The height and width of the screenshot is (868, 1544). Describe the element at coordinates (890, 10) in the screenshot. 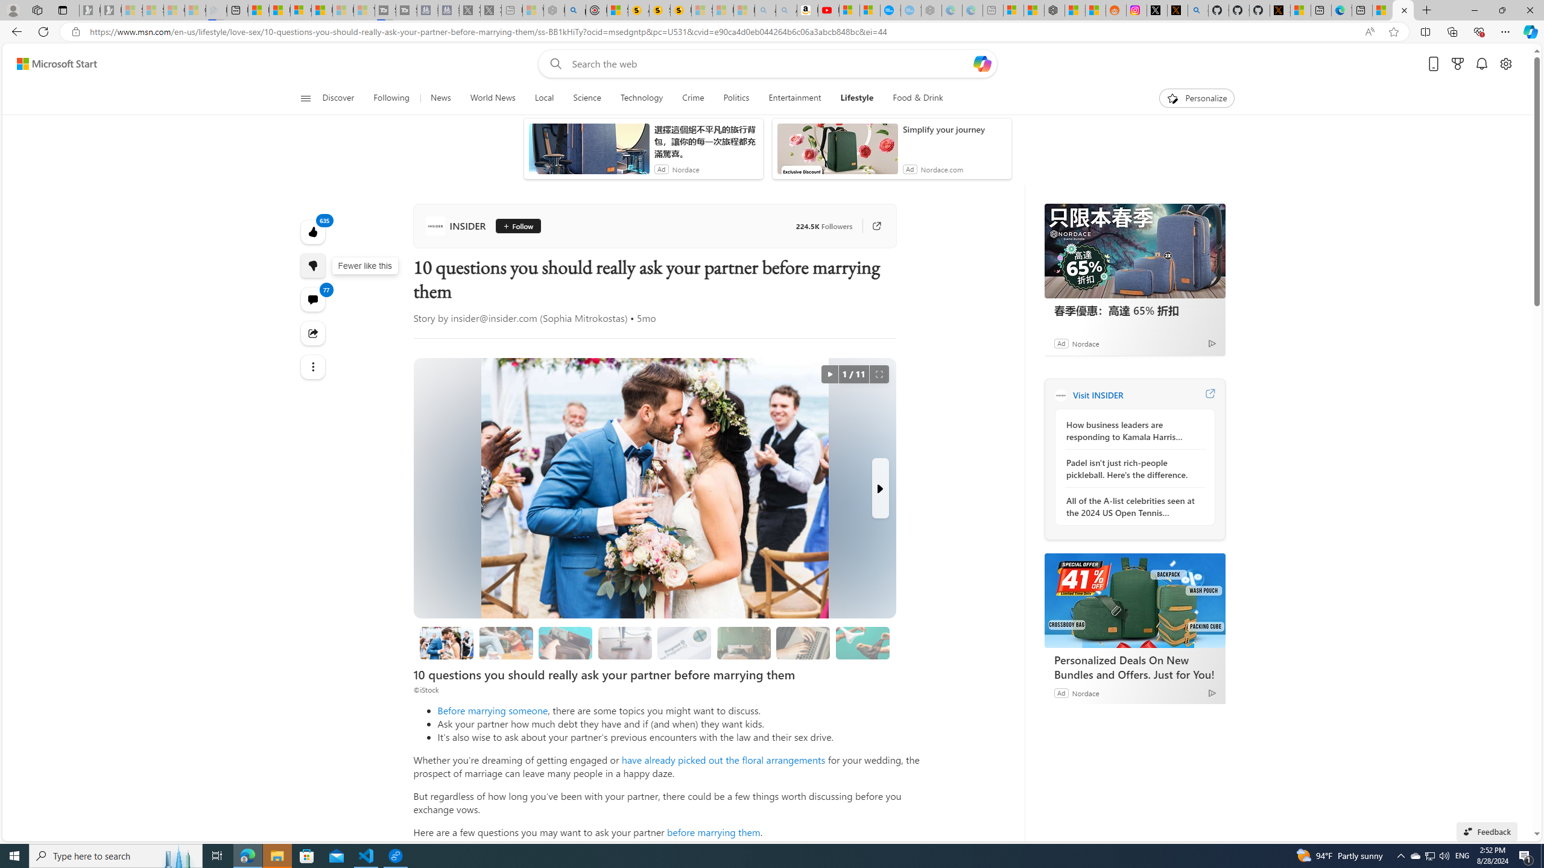

I see `Opinion: Op-Ed and Commentary - USA TODAY` at that location.